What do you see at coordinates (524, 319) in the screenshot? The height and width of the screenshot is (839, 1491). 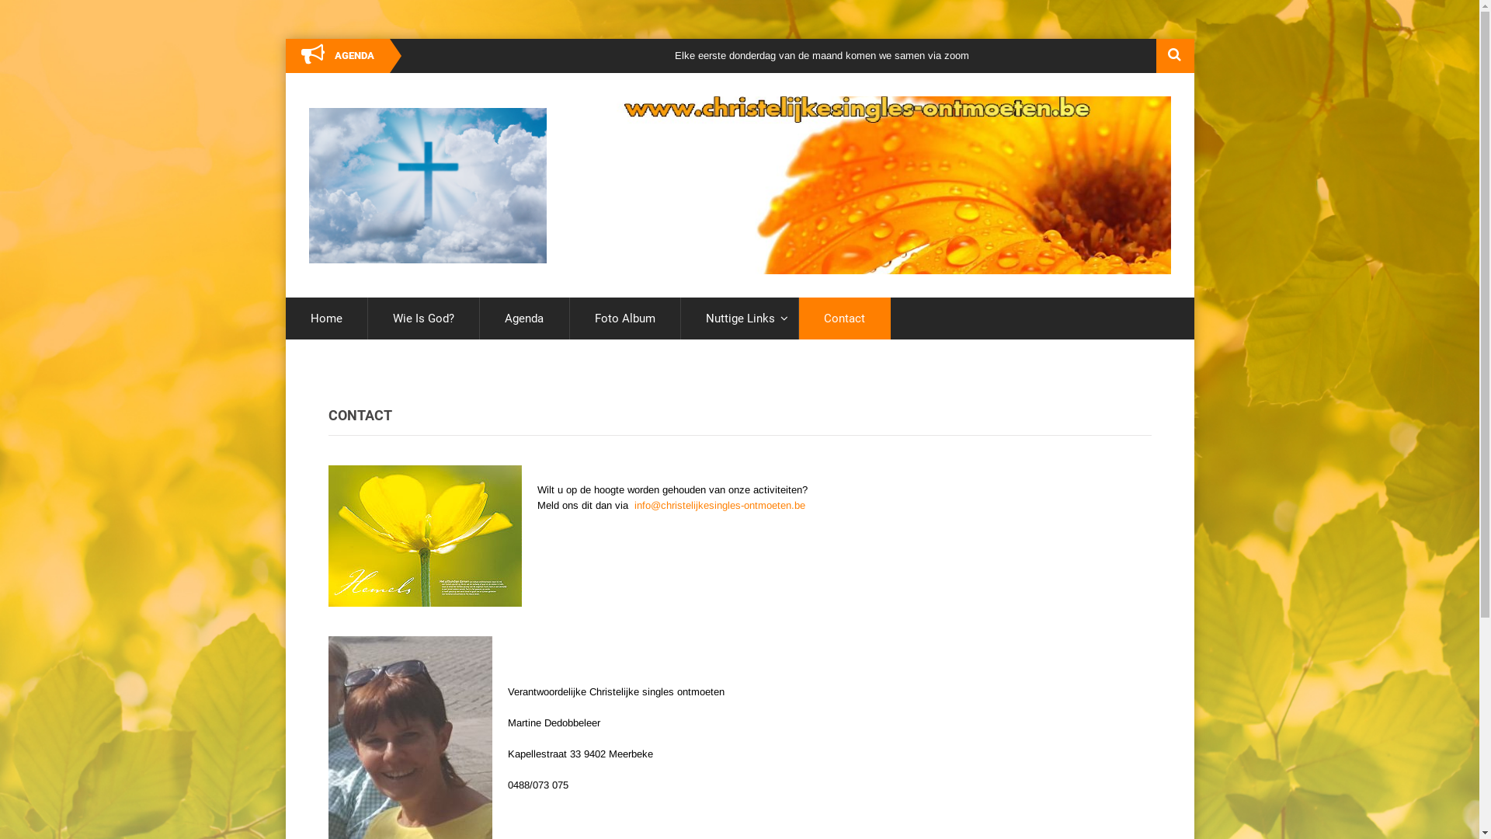 I see `Agenda` at bounding box center [524, 319].